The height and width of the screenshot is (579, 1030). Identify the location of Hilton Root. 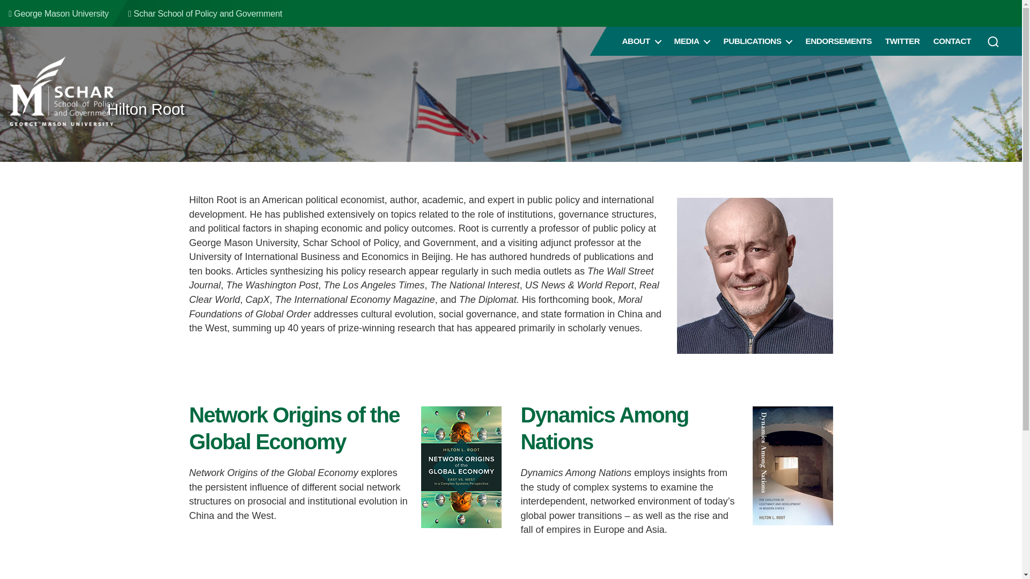
(145, 109).